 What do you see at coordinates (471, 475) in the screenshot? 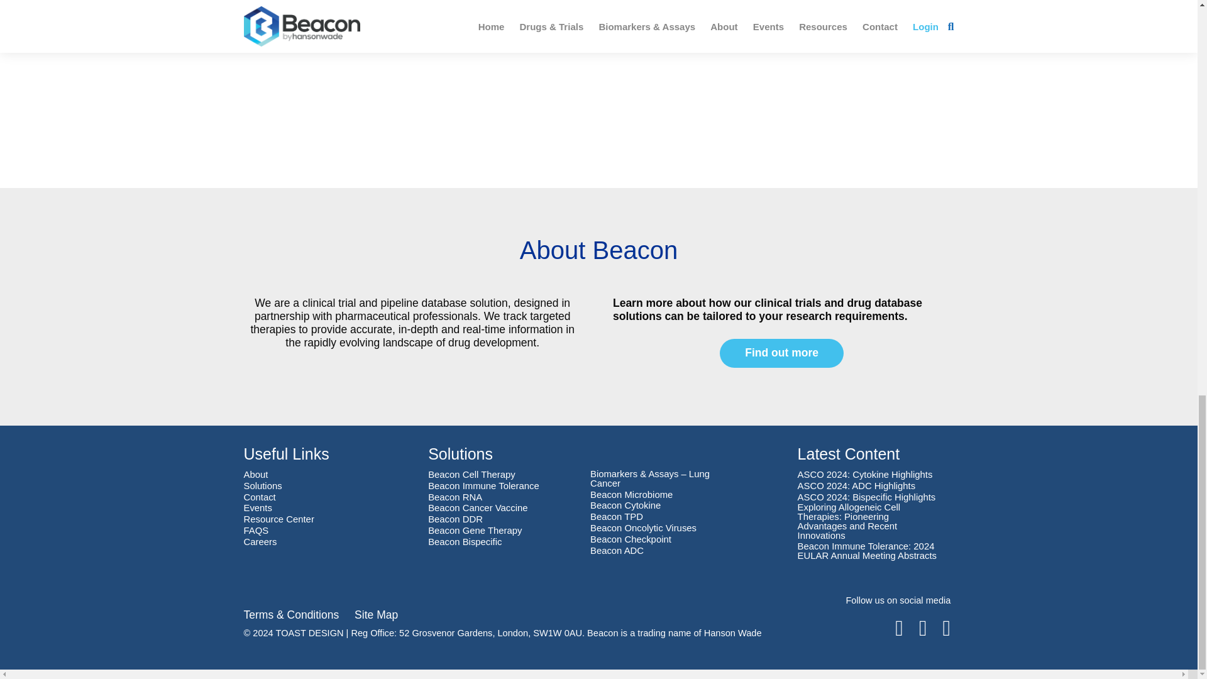
I see `Beacon Cell Therapy` at bounding box center [471, 475].